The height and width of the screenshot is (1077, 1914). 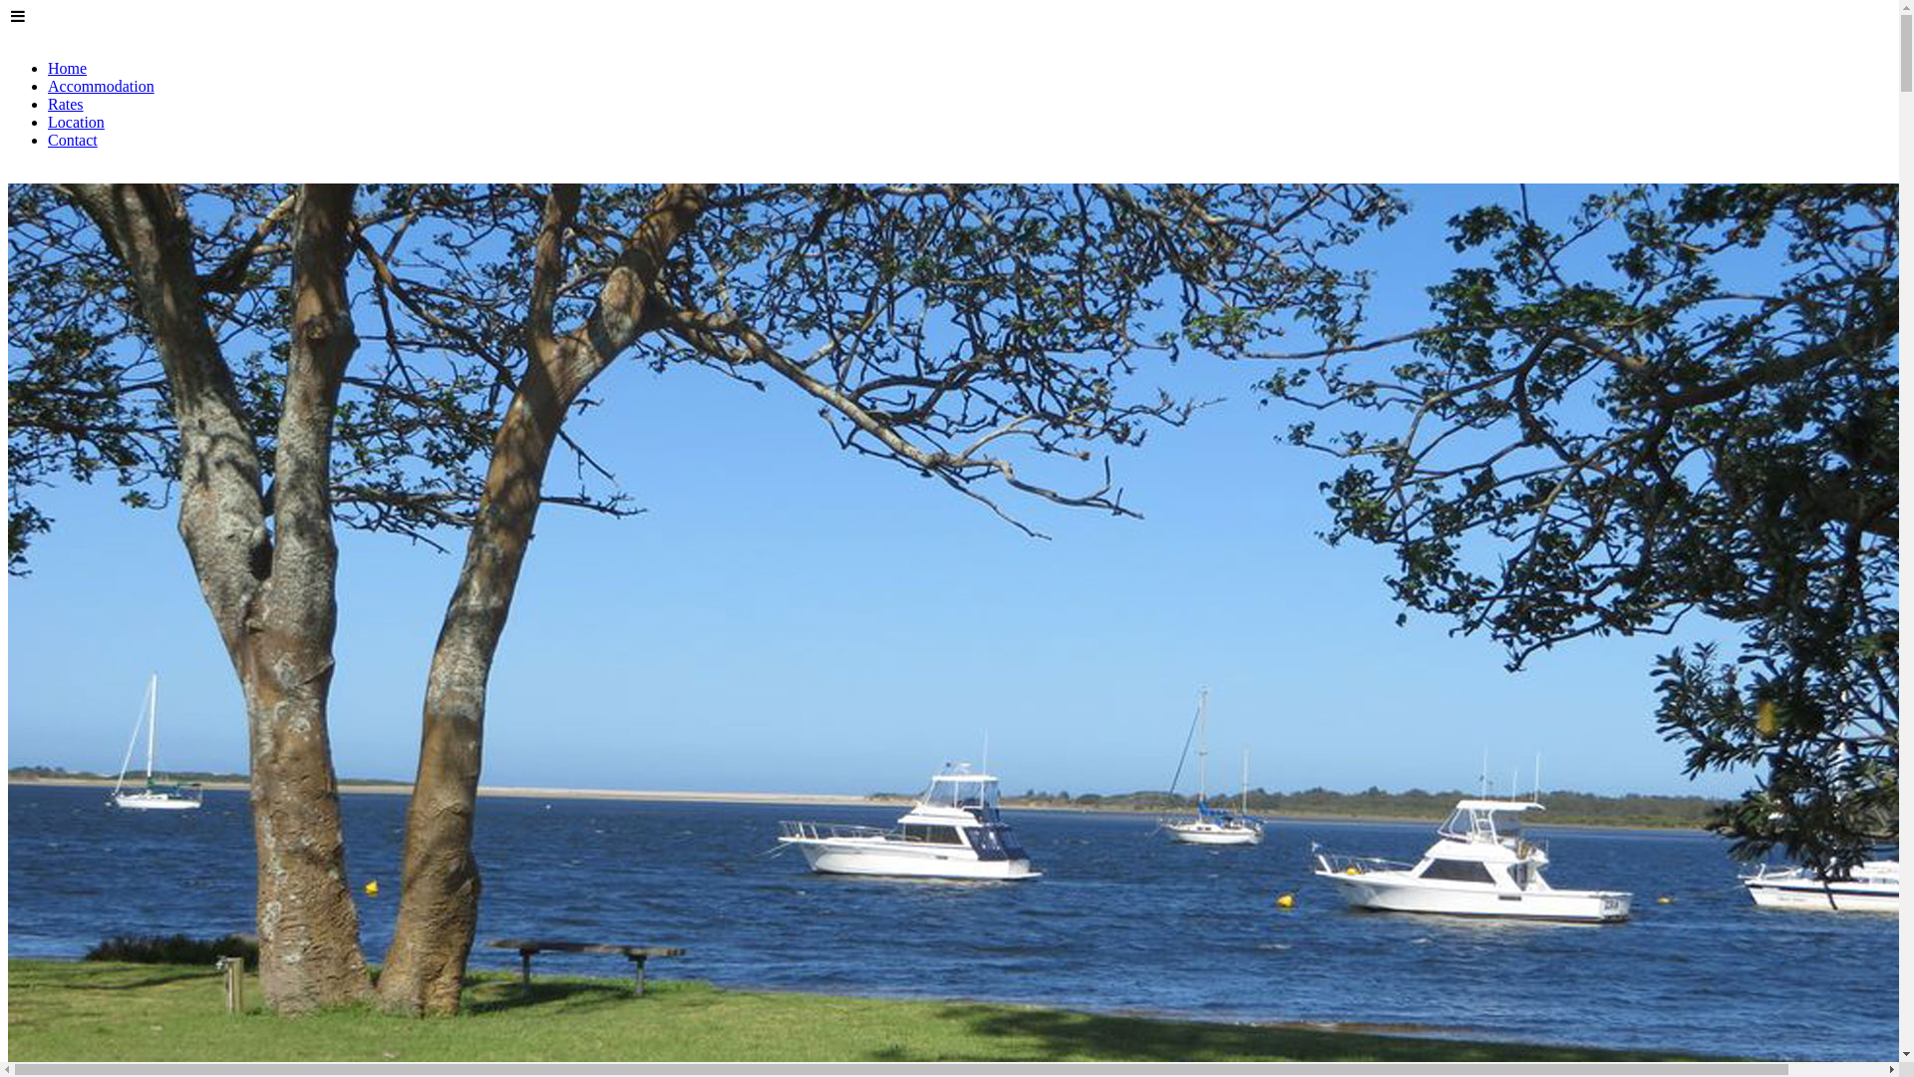 I want to click on Location, so click(x=76, y=122).